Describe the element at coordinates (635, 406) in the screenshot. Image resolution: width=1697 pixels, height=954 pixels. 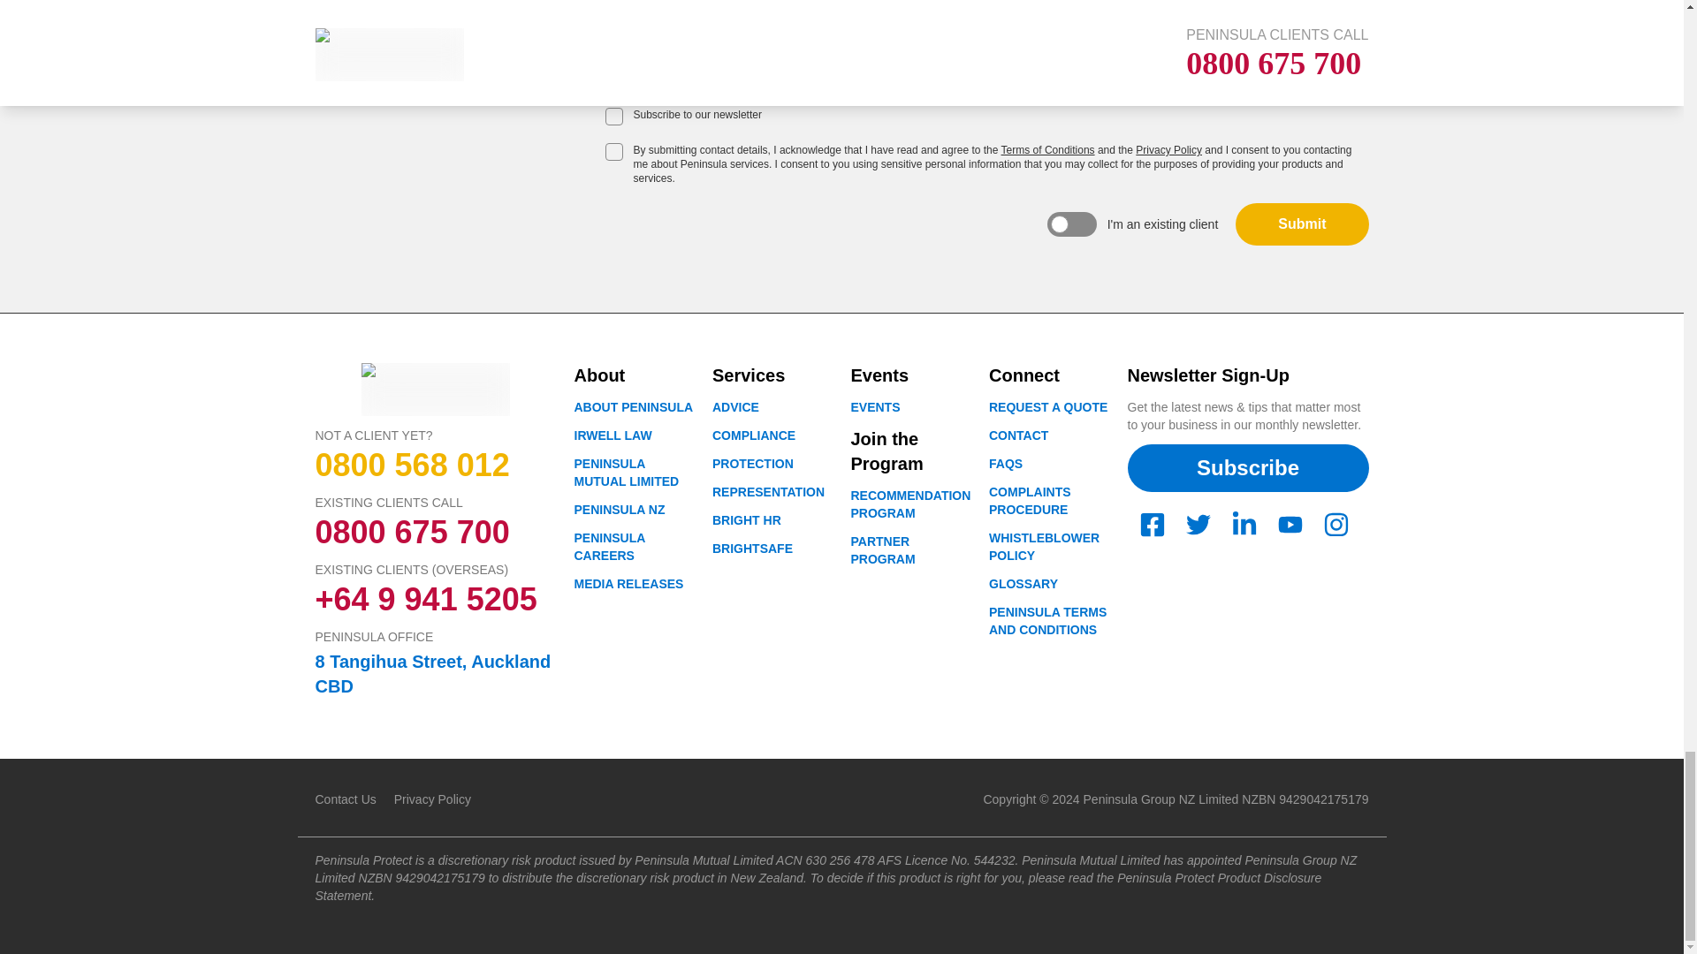
I see `About Peninsula` at that location.